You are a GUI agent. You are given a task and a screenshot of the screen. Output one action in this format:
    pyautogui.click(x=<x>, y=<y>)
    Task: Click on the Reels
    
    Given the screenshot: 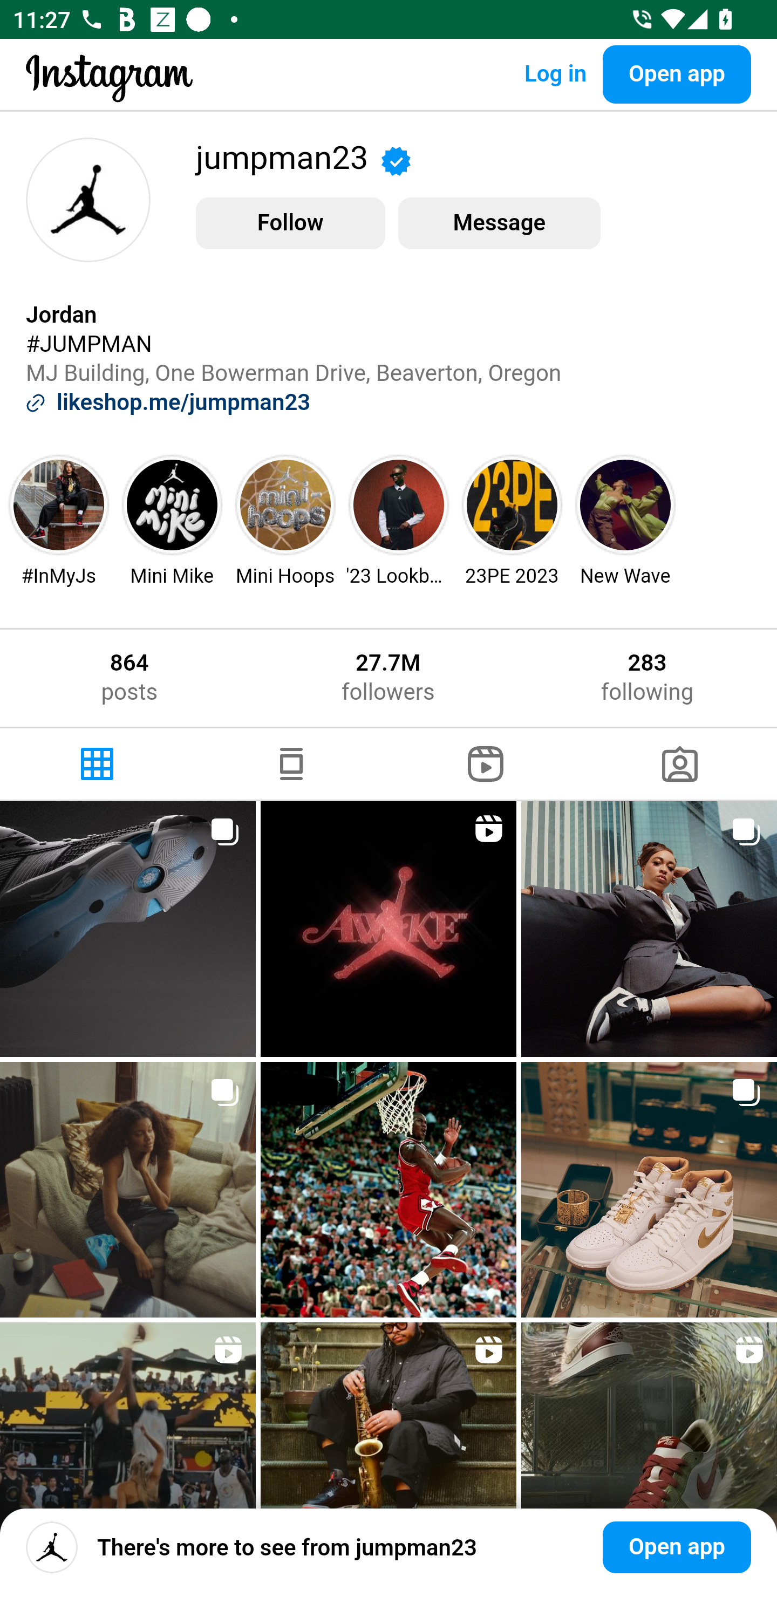 What is the action you would take?
    pyautogui.click(x=486, y=764)
    